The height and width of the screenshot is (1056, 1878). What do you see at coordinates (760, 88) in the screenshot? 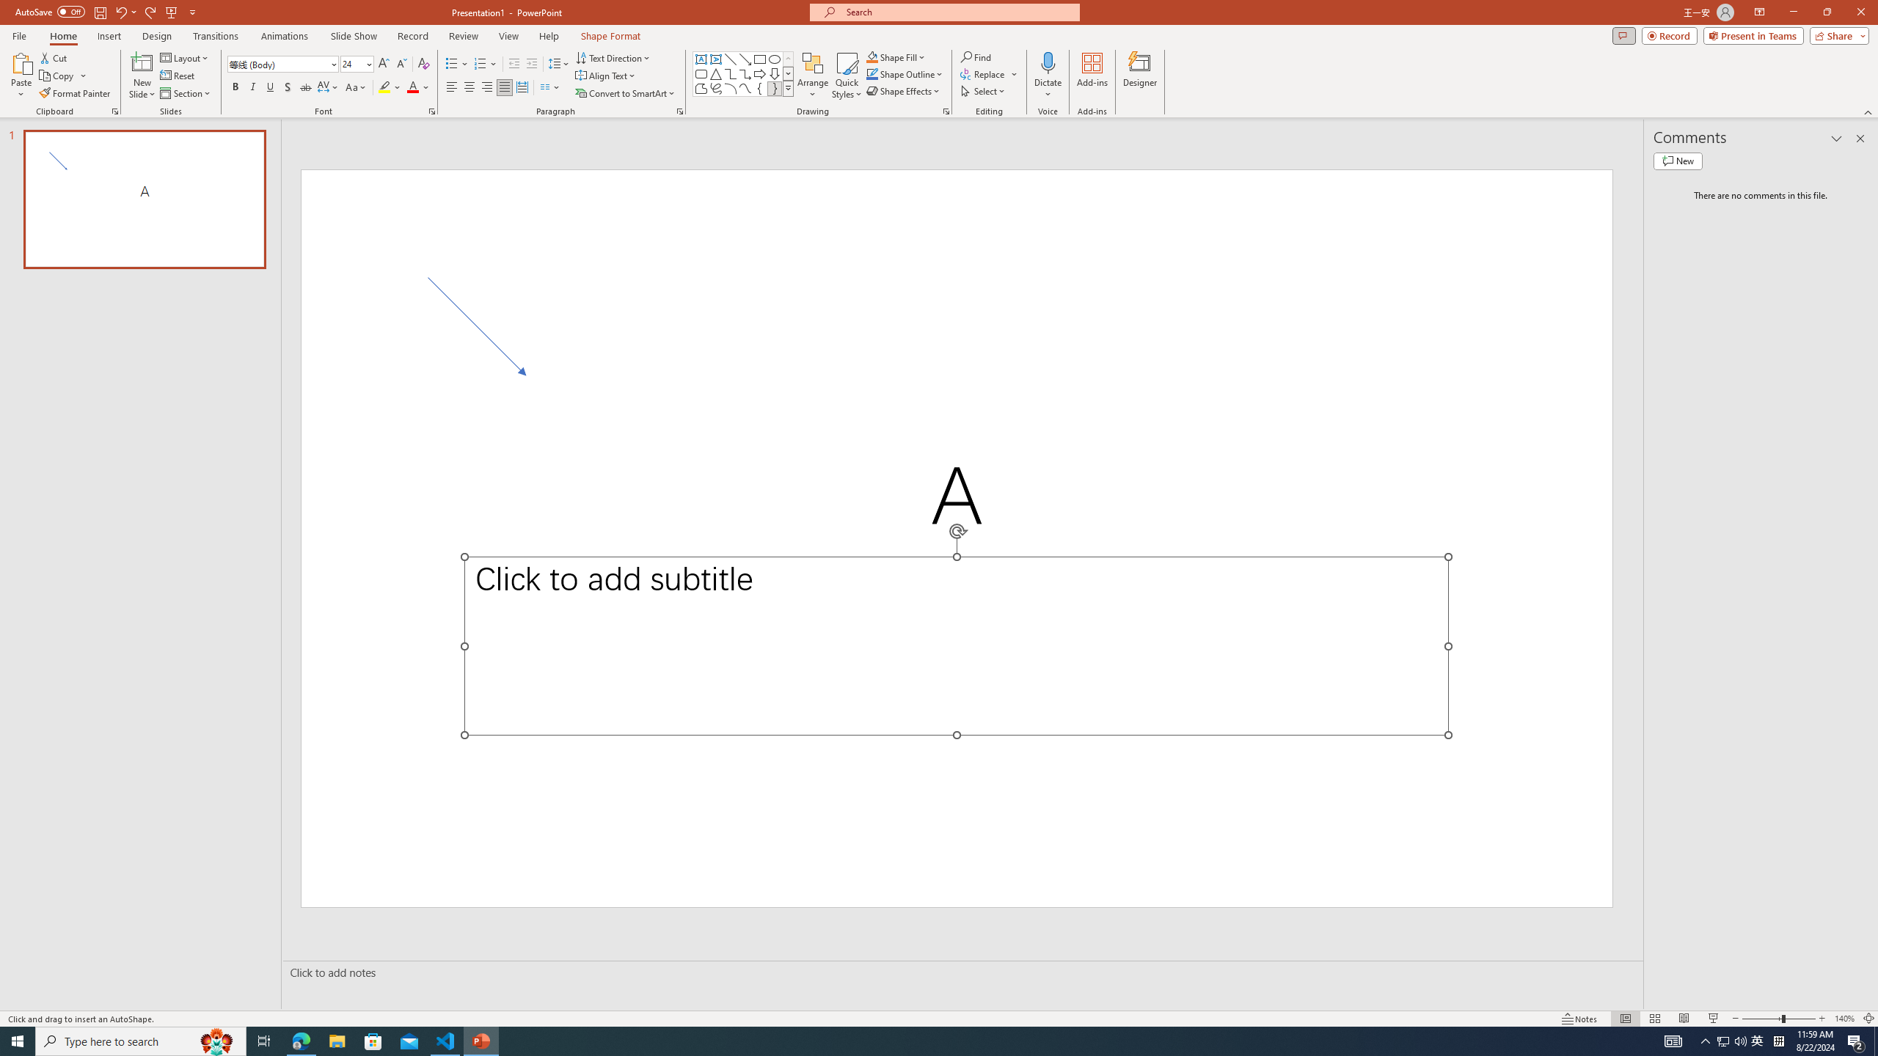
I see `Left Brace` at bounding box center [760, 88].